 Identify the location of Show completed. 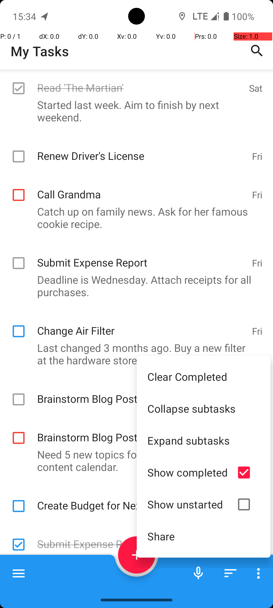
(188, 472).